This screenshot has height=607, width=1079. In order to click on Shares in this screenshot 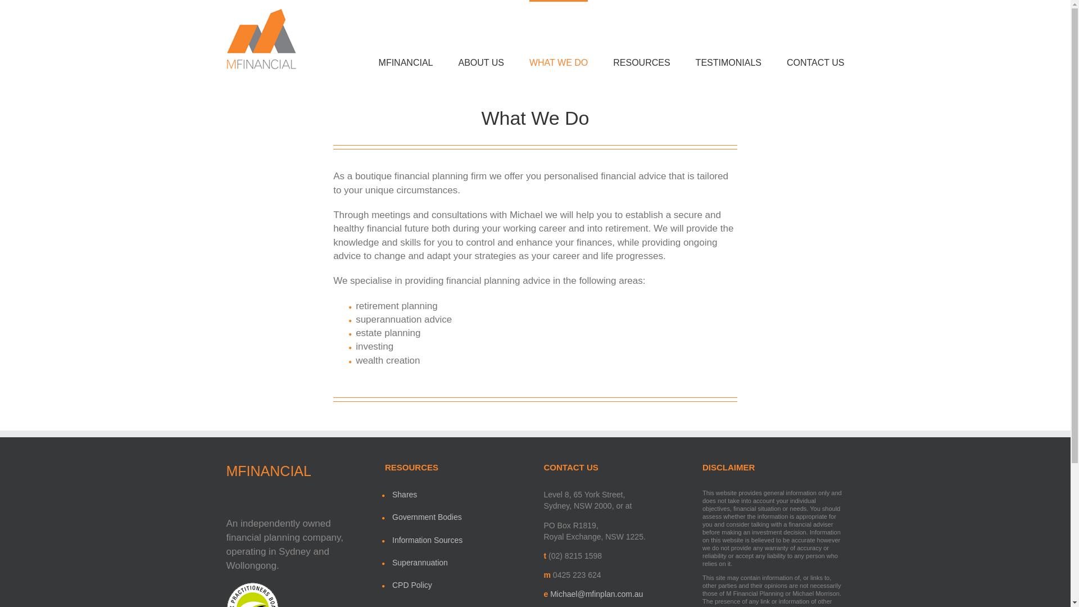, I will do `click(460, 495)`.